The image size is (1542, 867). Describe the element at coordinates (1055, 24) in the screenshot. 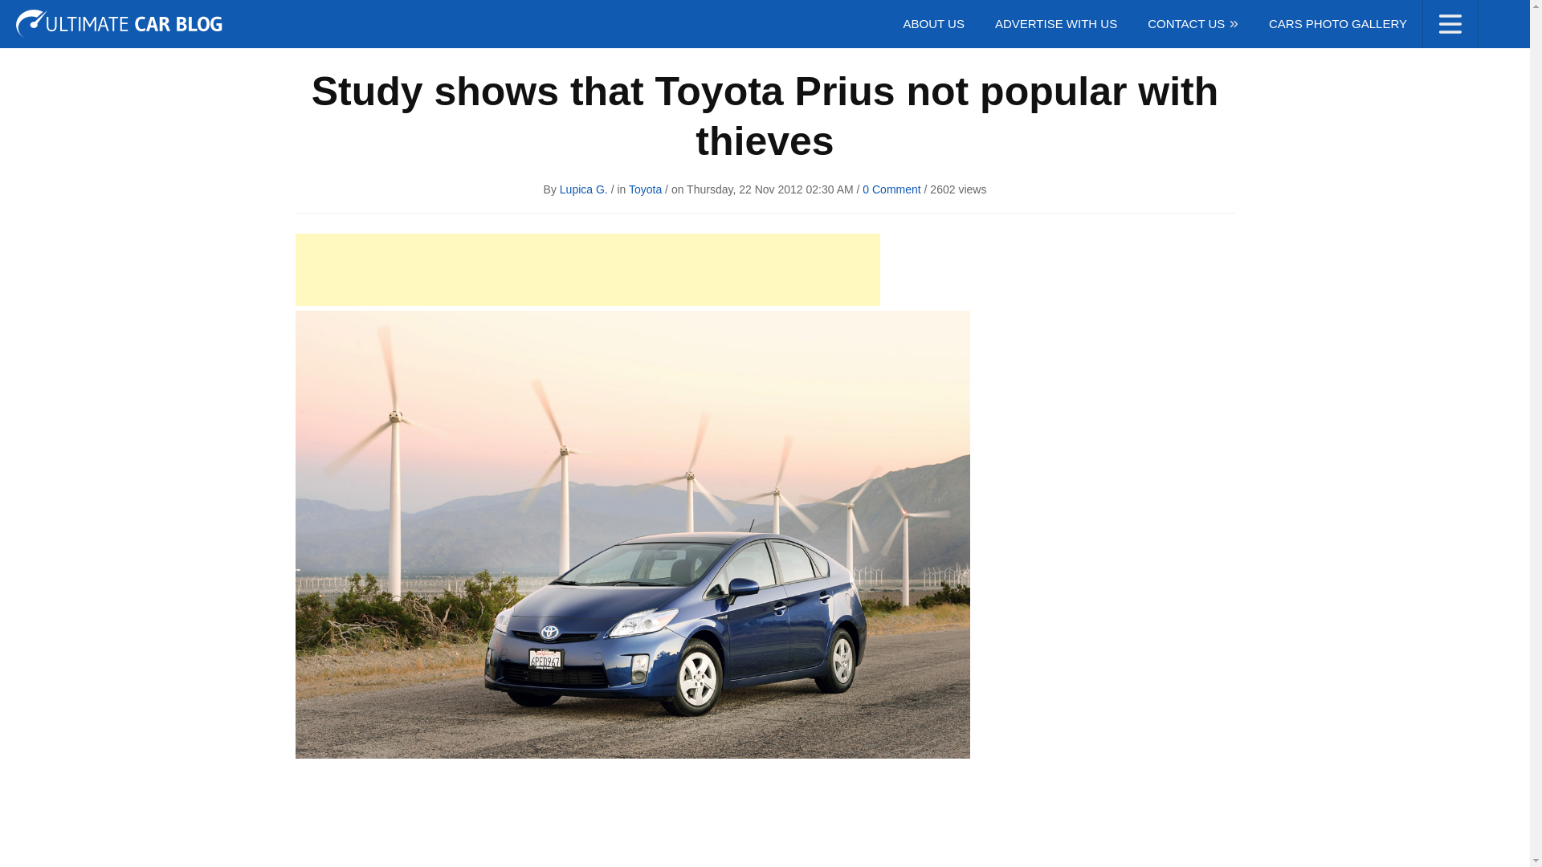

I see `ADVERTISE WITH US` at that location.